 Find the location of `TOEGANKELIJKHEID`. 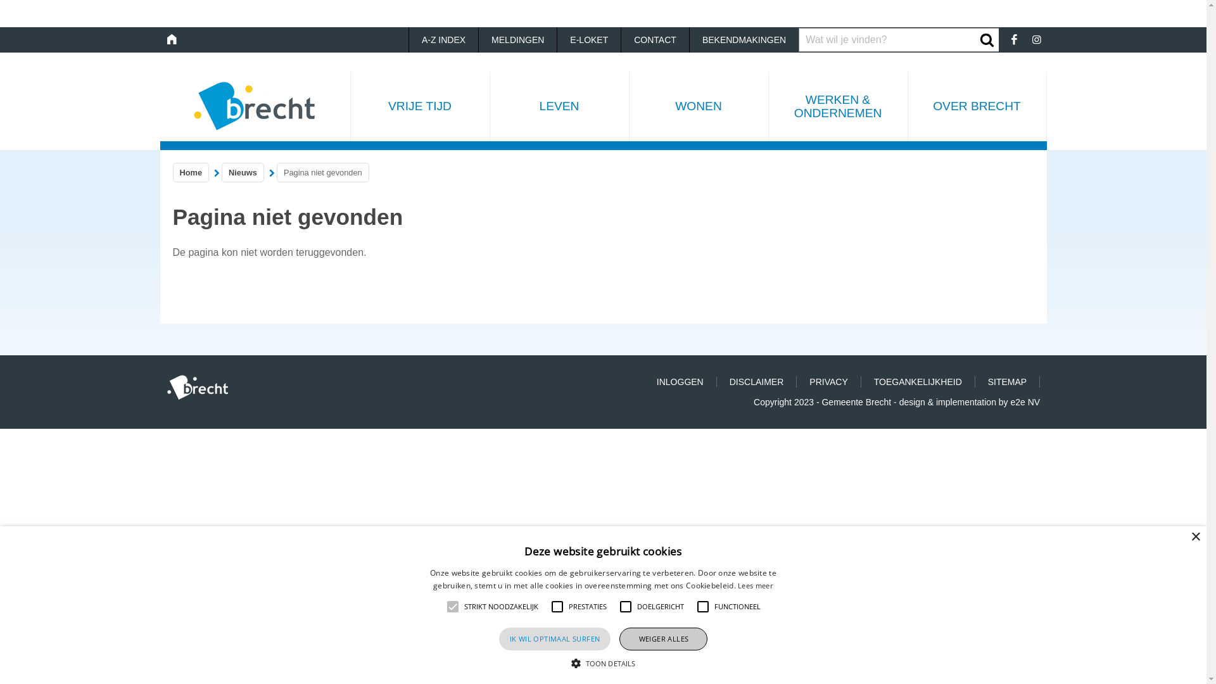

TOEGANKELIJKHEID is located at coordinates (918, 382).